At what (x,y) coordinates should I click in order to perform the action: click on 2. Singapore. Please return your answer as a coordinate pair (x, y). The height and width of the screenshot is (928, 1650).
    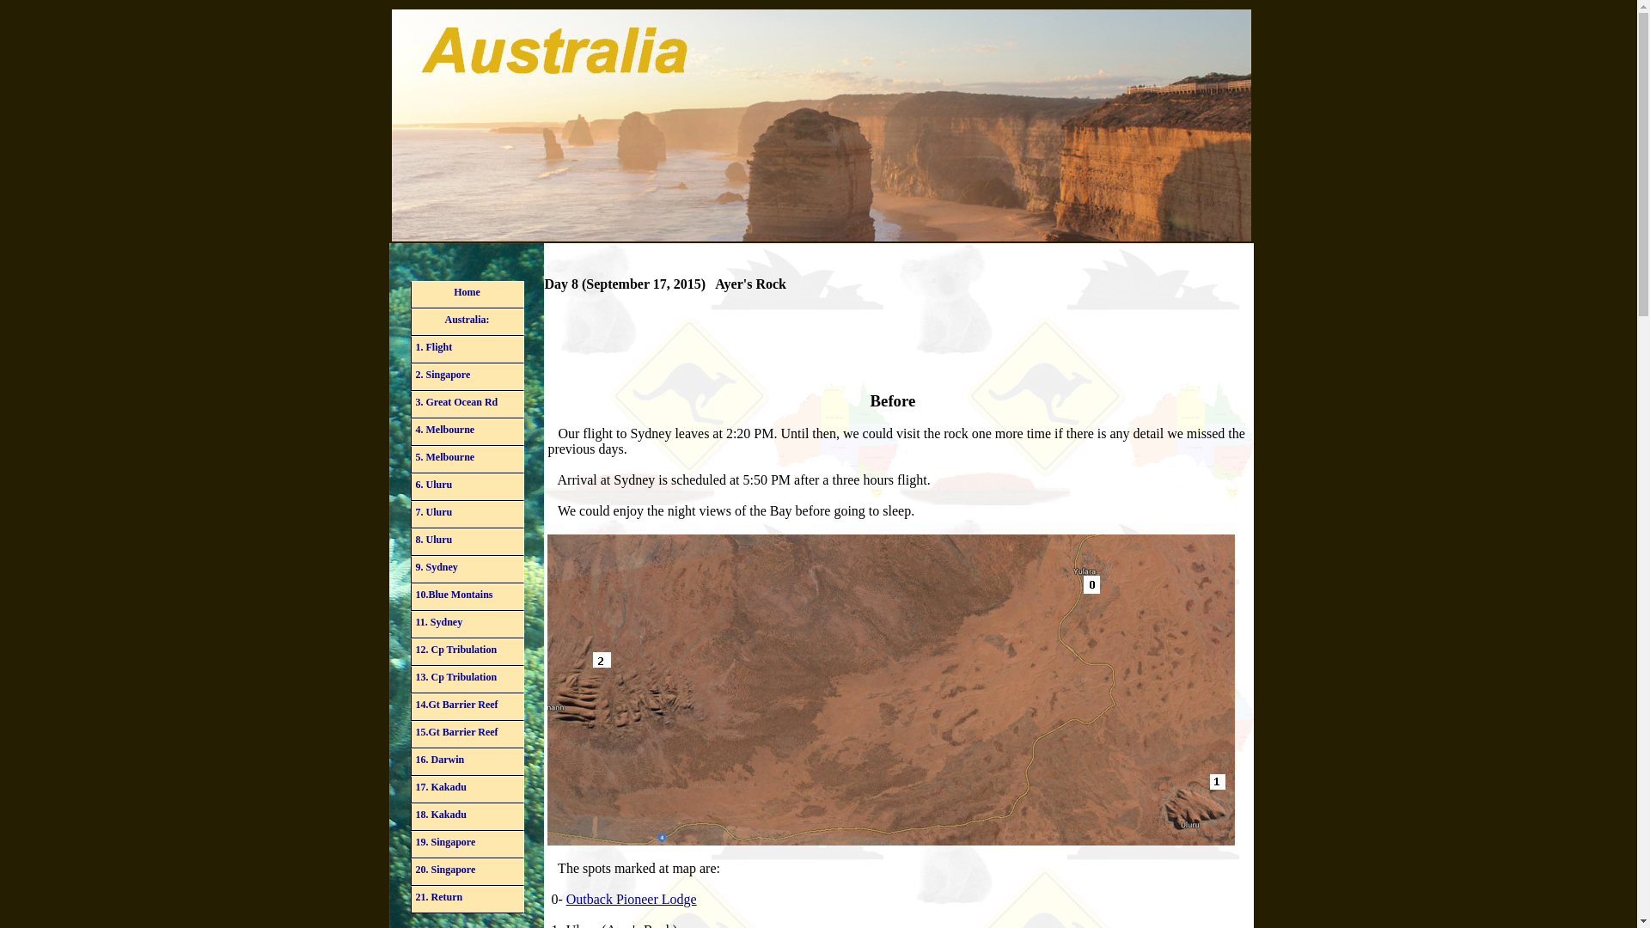
    Looking at the image, I should click on (467, 376).